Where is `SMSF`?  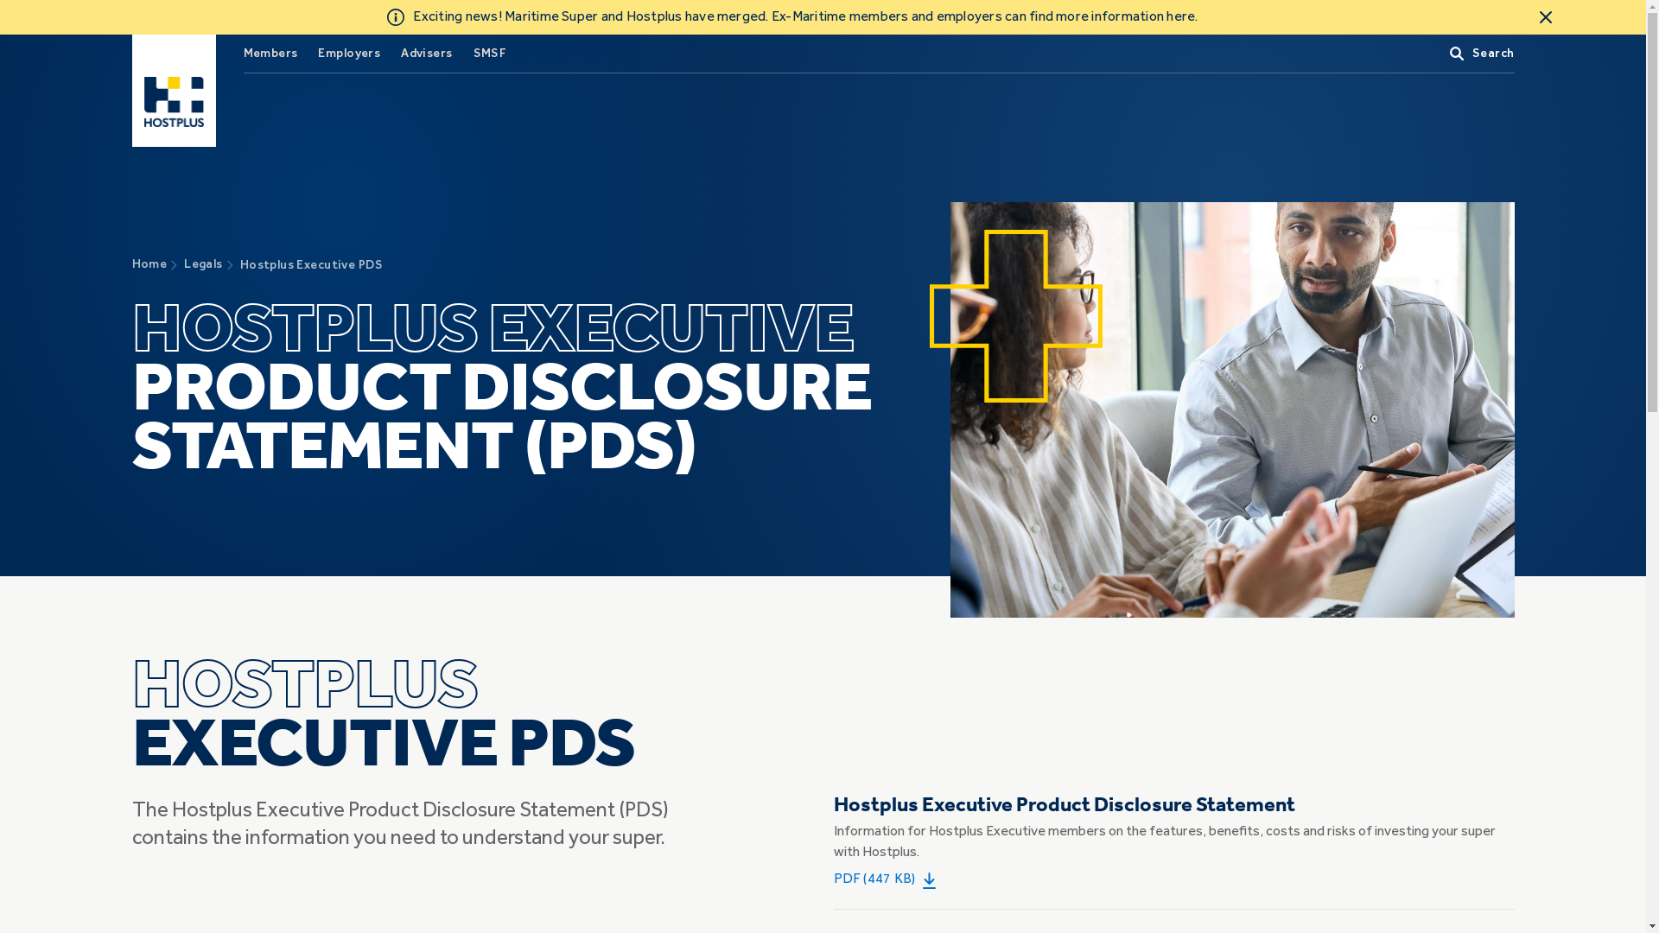
SMSF is located at coordinates (491, 54).